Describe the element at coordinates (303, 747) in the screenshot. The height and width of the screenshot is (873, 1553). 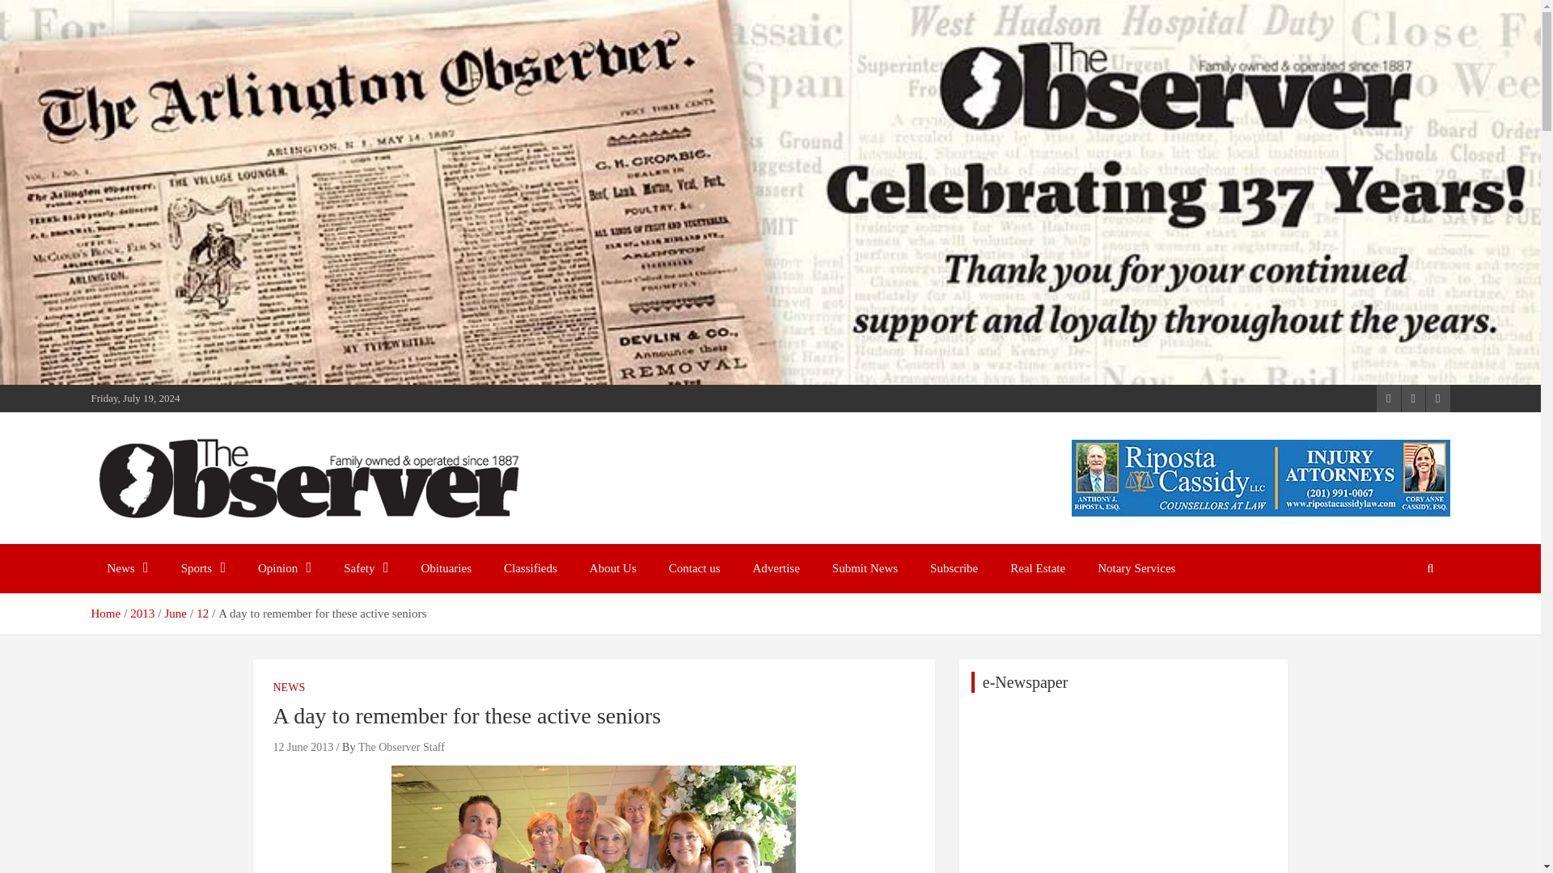
I see `A day to remember for these active seniors` at that location.